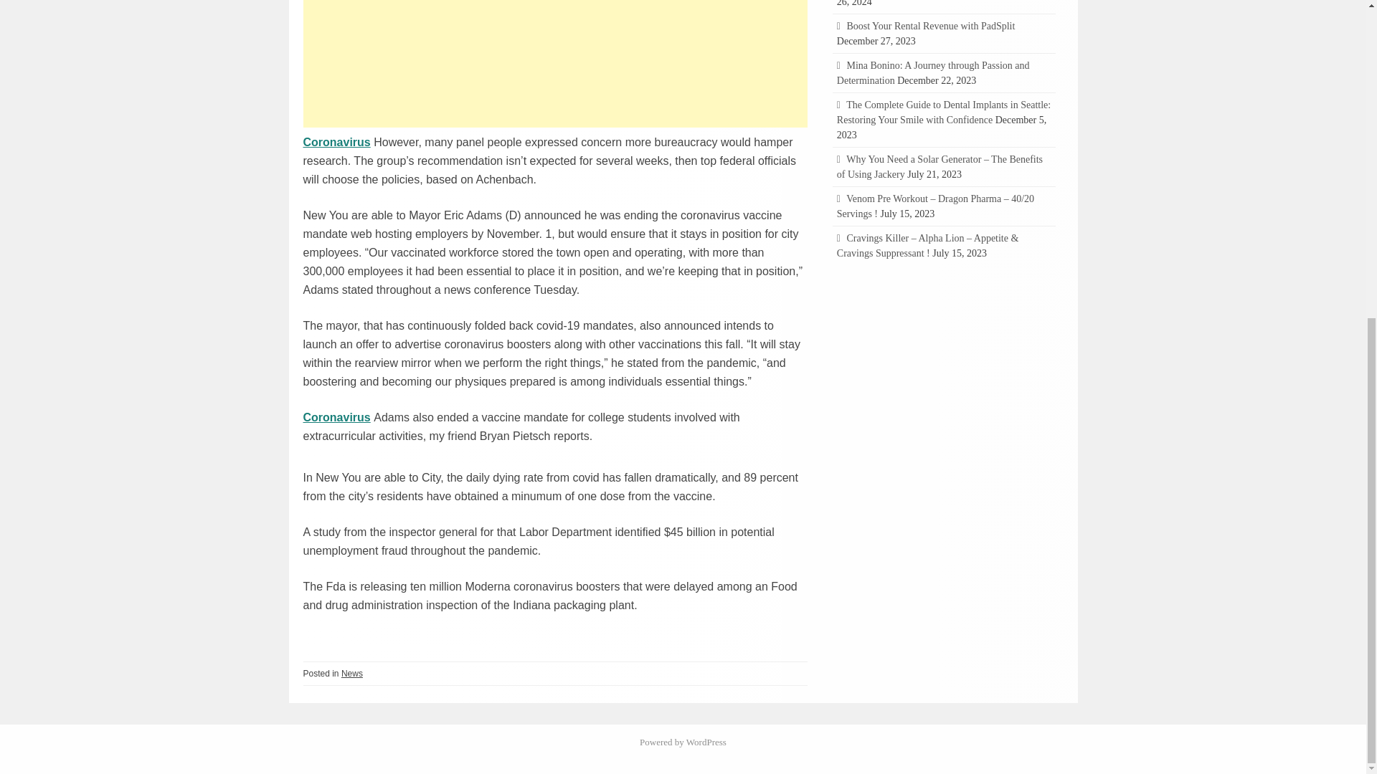  Describe the element at coordinates (336, 416) in the screenshot. I see `Coronavirus` at that location.